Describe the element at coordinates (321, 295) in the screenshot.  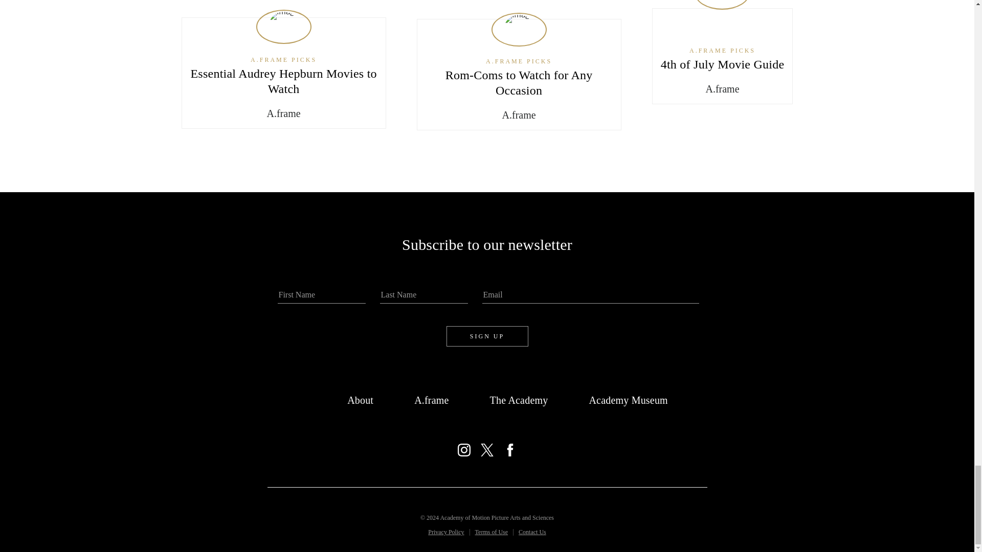
I see `First Name` at that location.